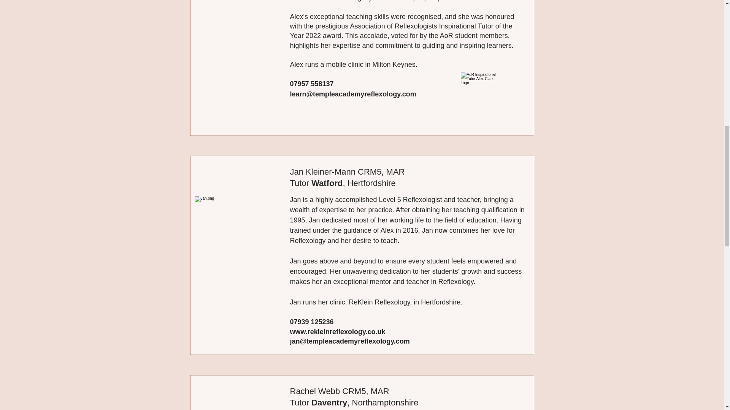 This screenshot has width=730, height=410. I want to click on 0793, so click(297, 322).